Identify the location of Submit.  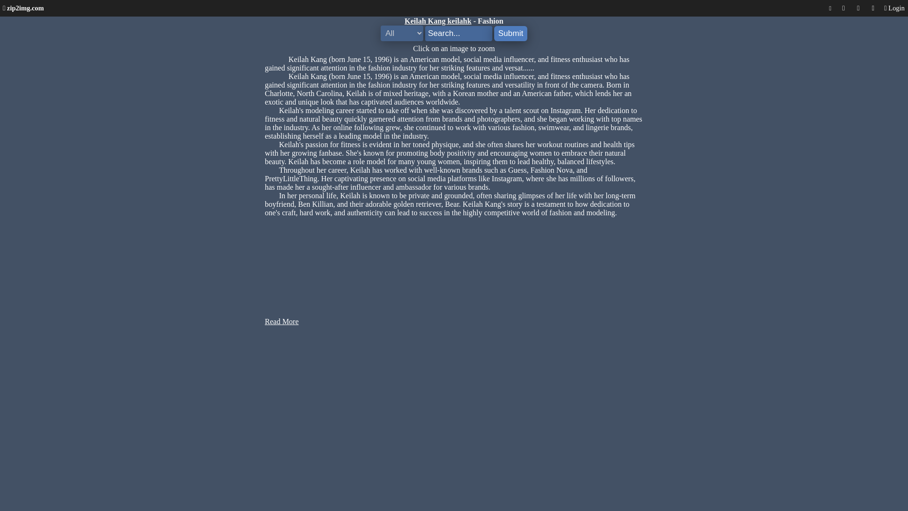
(511, 34).